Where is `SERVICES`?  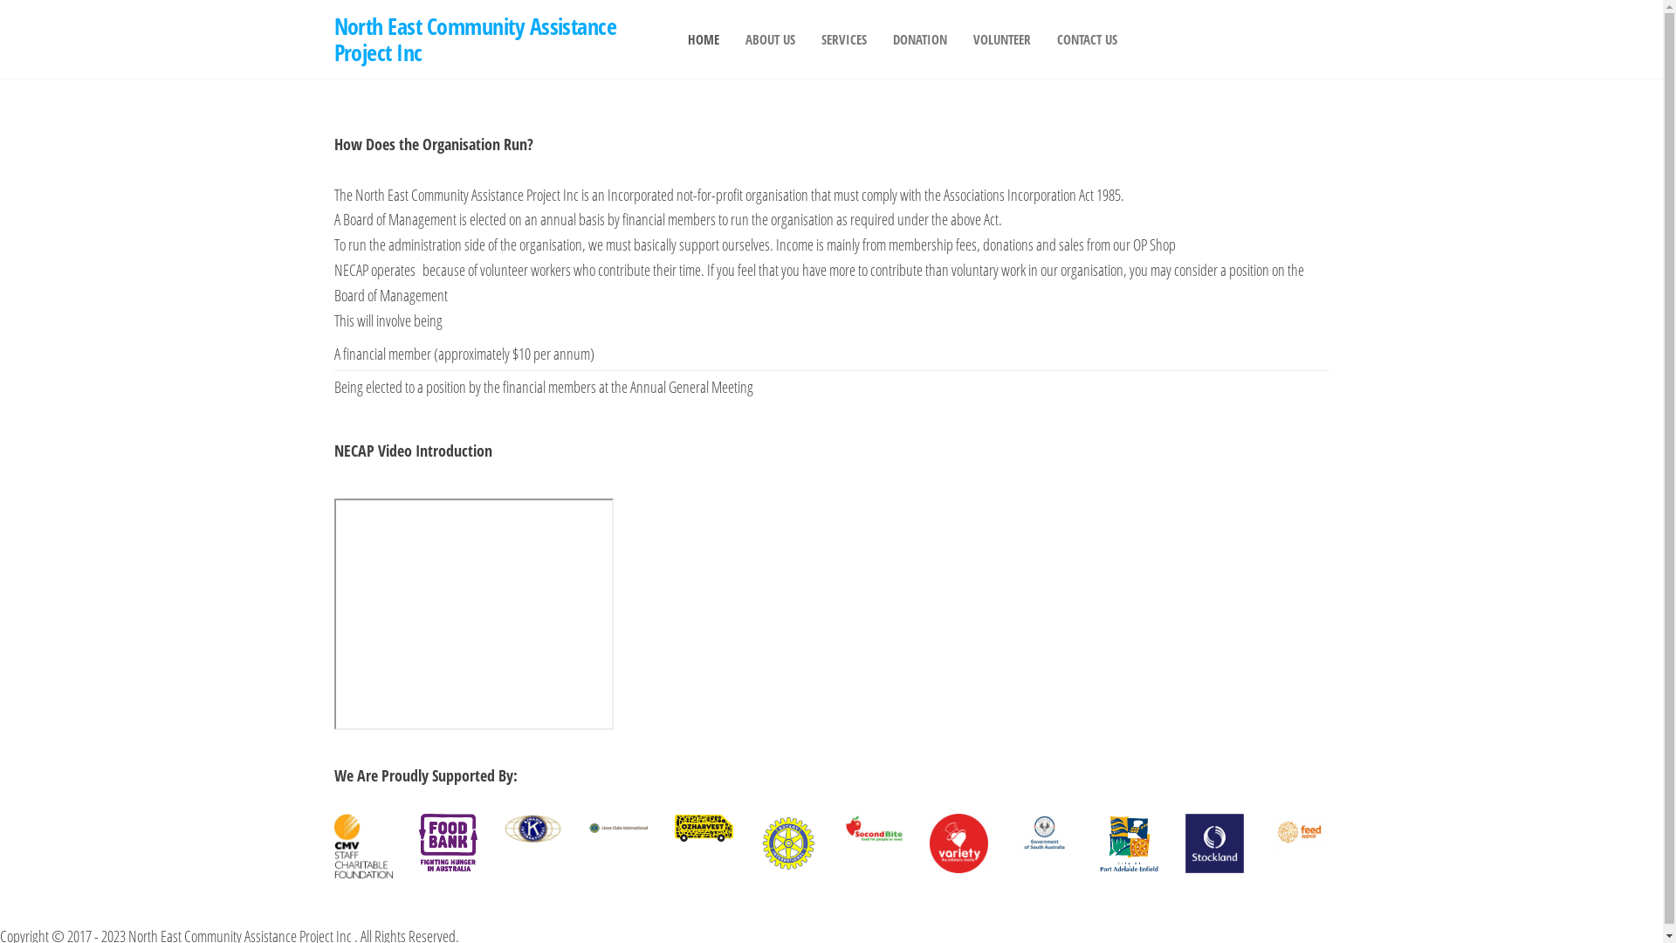
SERVICES is located at coordinates (844, 39).